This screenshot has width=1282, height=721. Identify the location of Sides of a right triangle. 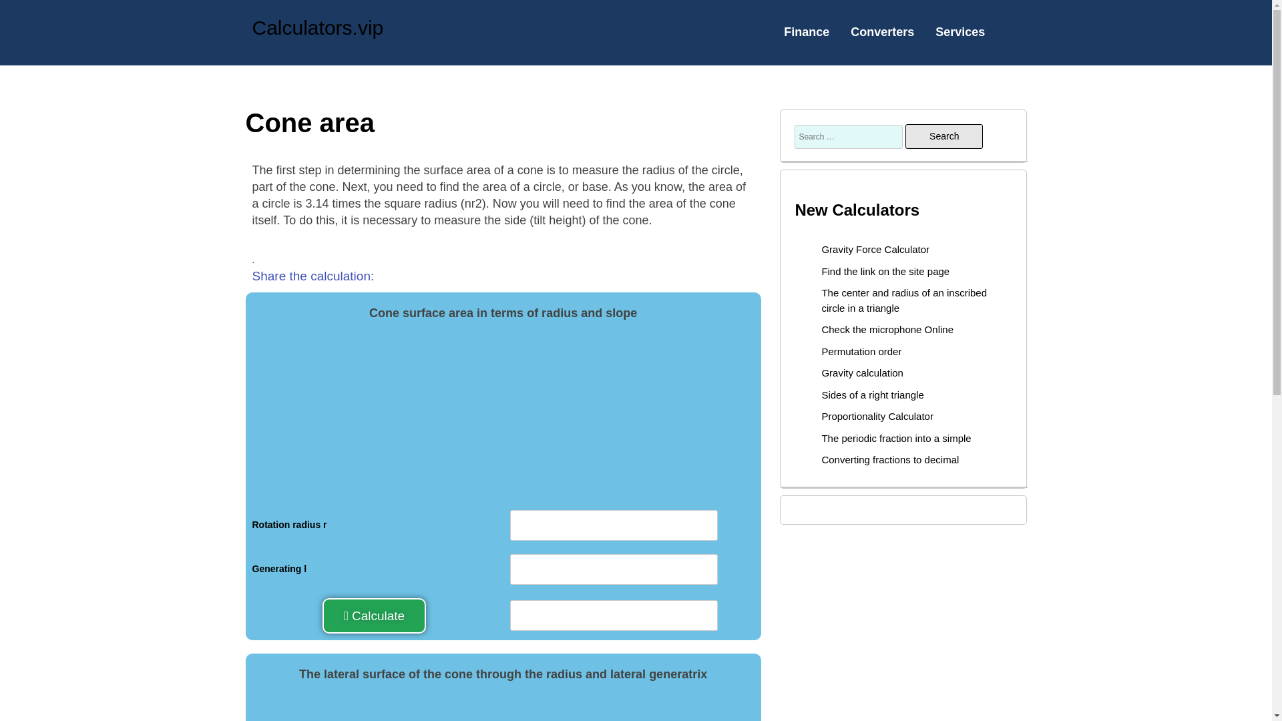
(872, 395).